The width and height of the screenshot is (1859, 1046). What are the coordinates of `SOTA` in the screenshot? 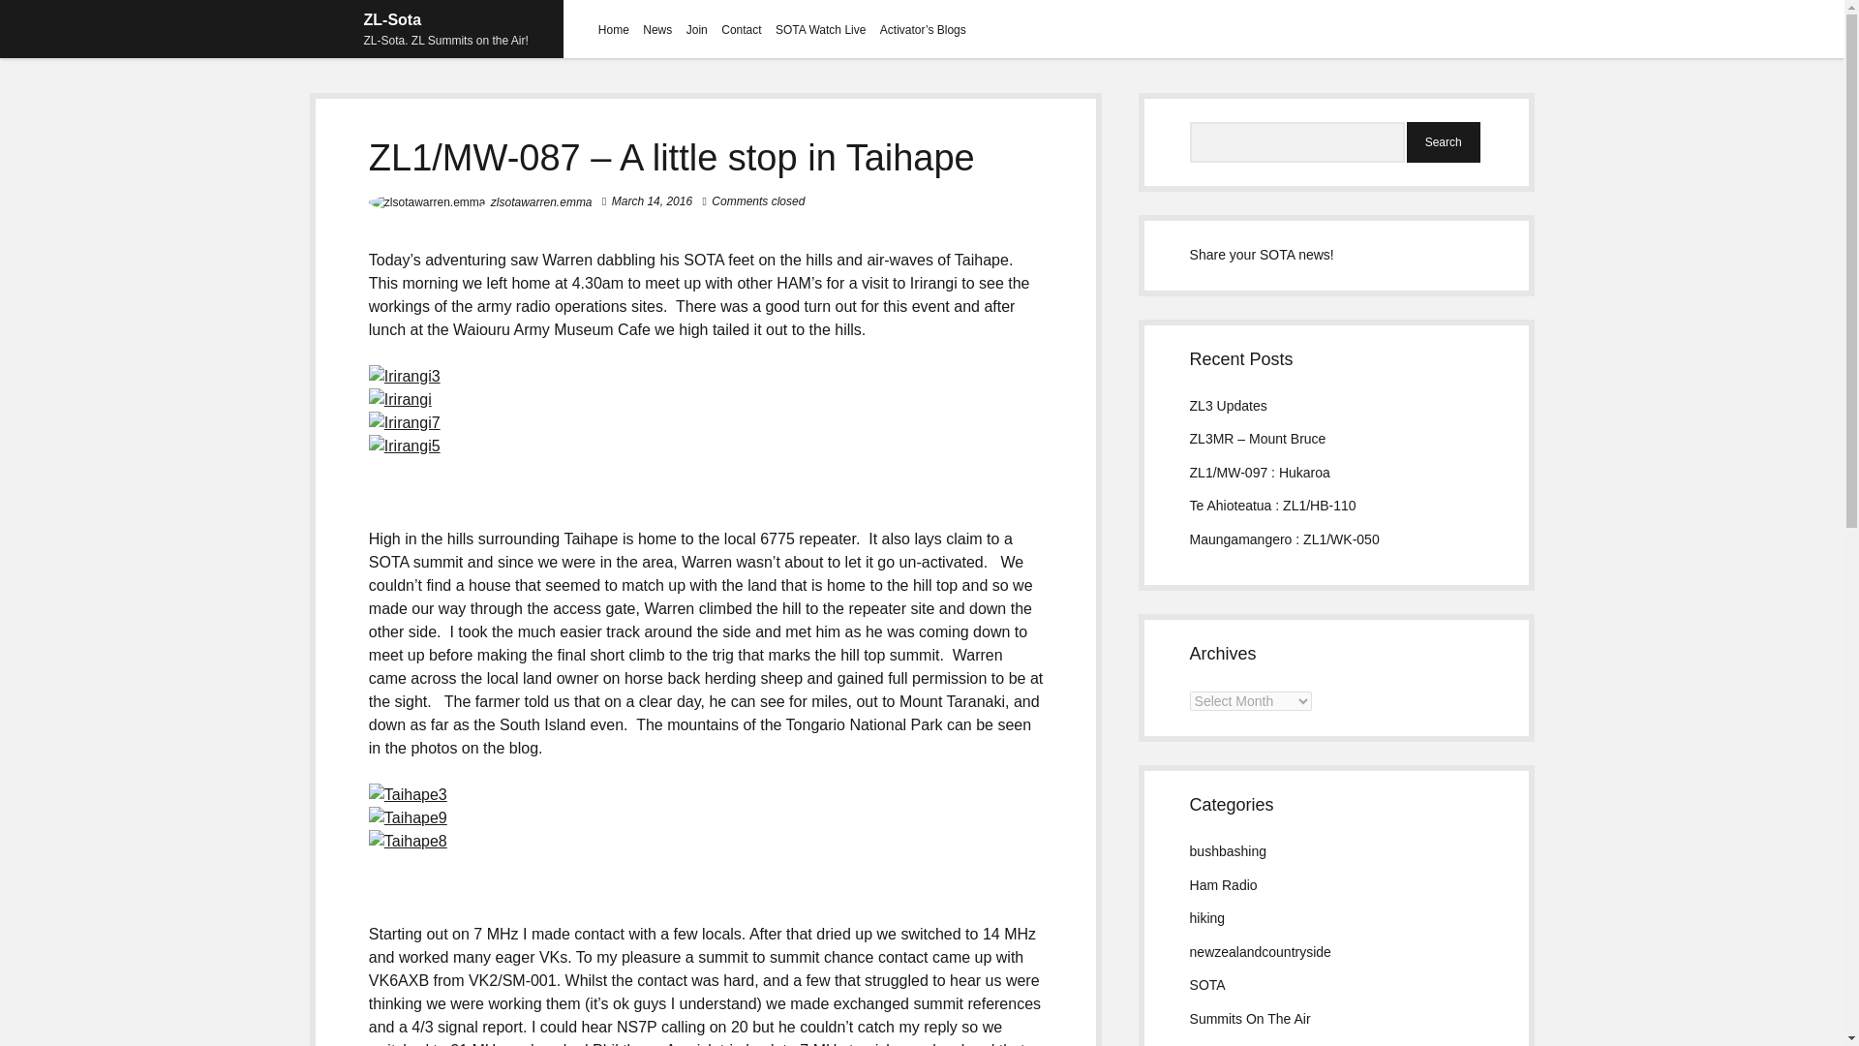 It's located at (1206, 984).